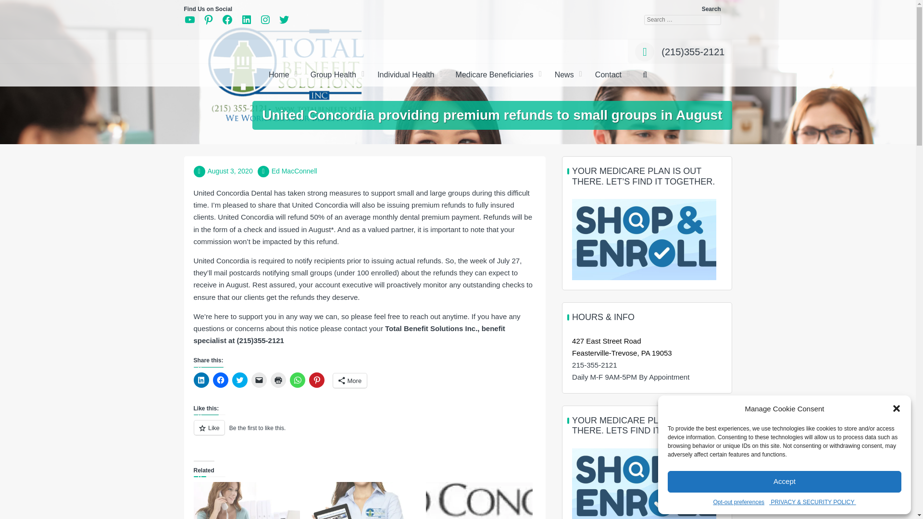 The image size is (923, 519). Describe the element at coordinates (259, 380) in the screenshot. I see `Click to email a link to a friend` at that location.